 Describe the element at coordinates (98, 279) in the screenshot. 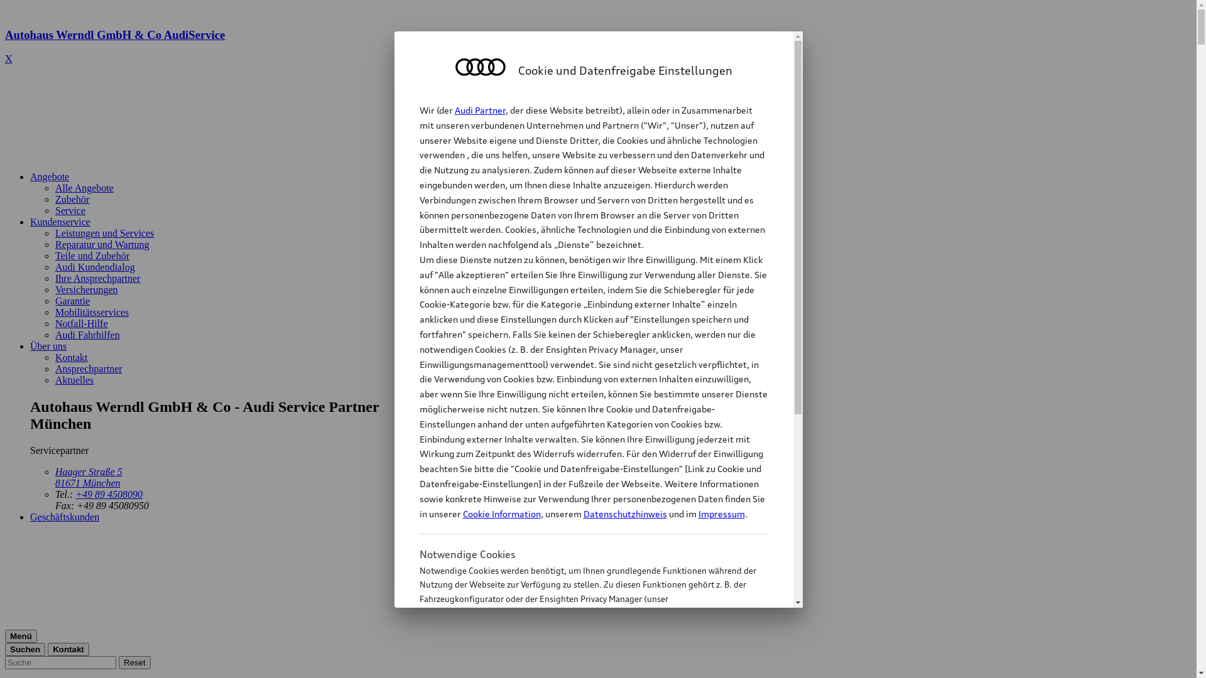

I see `Ihre Ansprechpartner` at that location.